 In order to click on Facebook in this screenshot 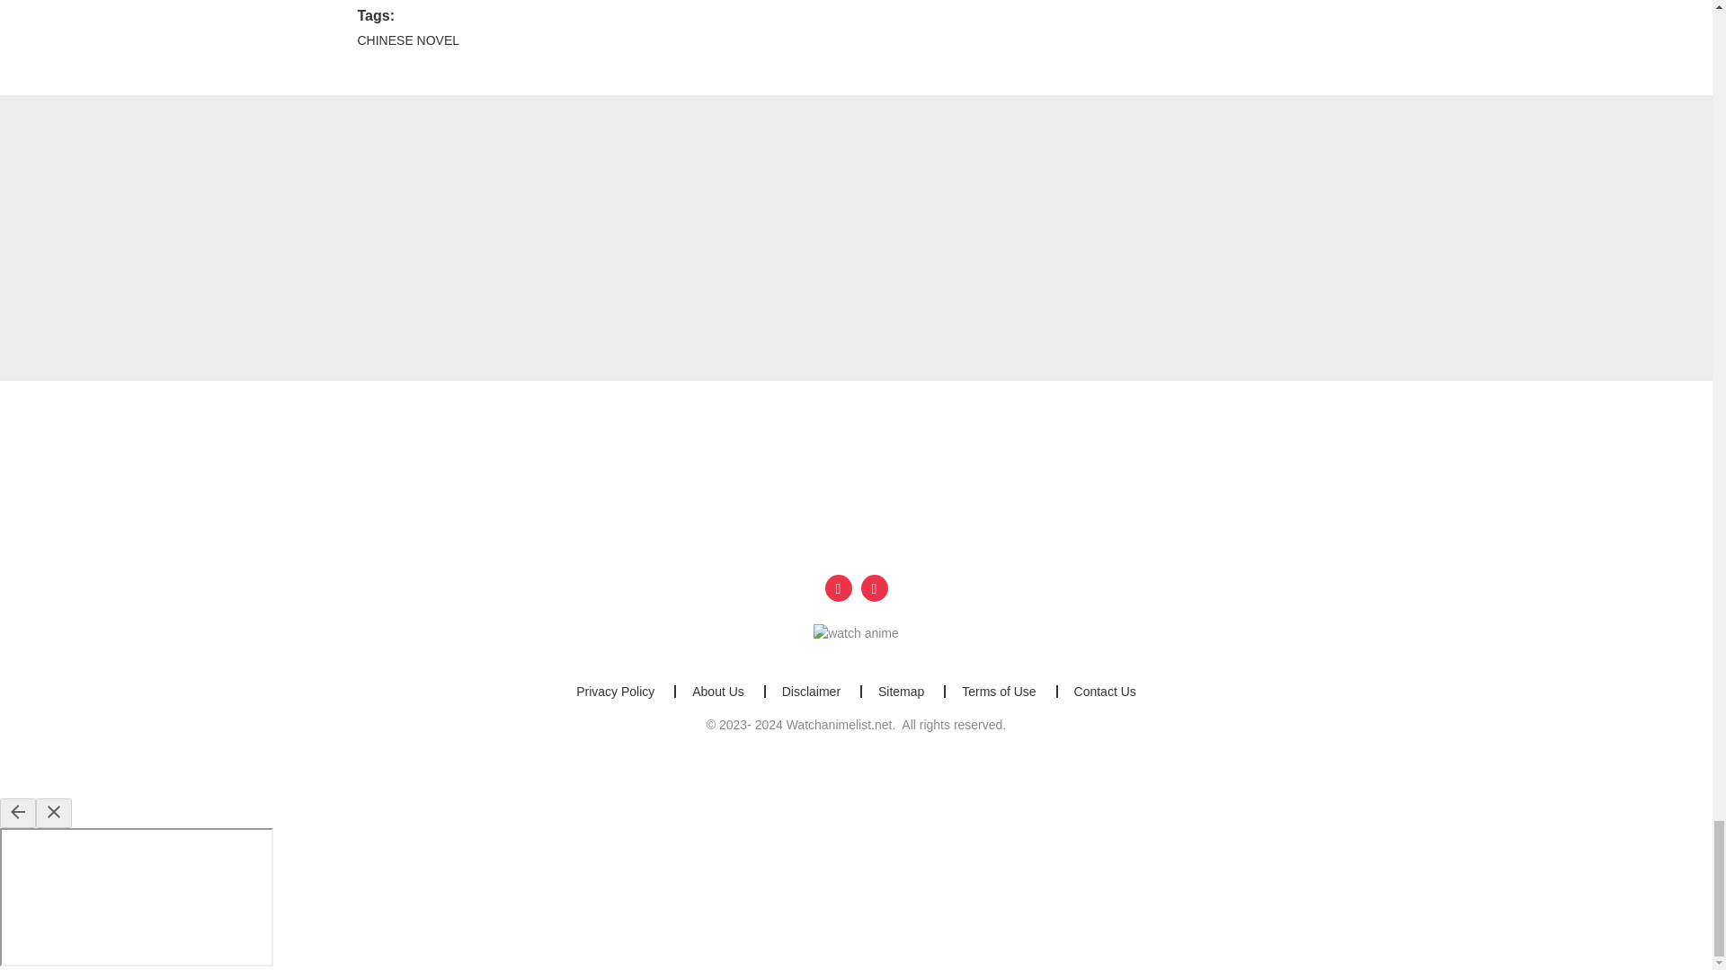, I will do `click(838, 587)`.